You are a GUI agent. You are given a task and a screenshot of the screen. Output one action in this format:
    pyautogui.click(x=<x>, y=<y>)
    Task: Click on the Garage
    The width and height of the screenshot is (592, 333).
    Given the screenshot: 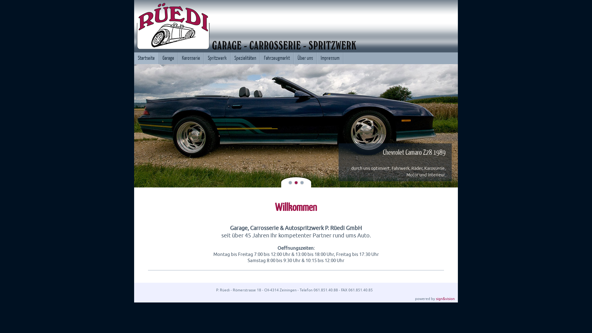 What is the action you would take?
    pyautogui.click(x=168, y=58)
    